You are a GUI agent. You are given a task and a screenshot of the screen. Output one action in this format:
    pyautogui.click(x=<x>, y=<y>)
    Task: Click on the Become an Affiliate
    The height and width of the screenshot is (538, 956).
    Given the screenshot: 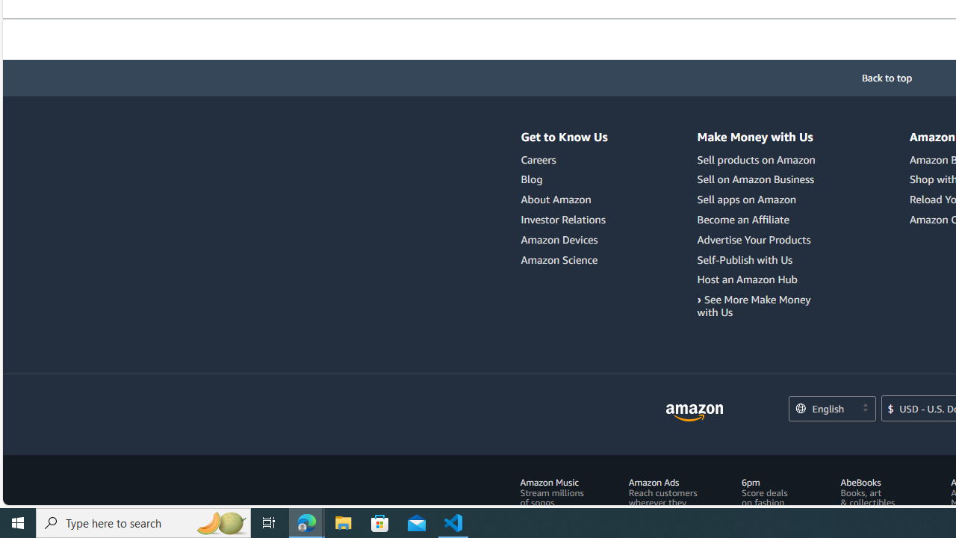 What is the action you would take?
    pyautogui.click(x=743, y=219)
    